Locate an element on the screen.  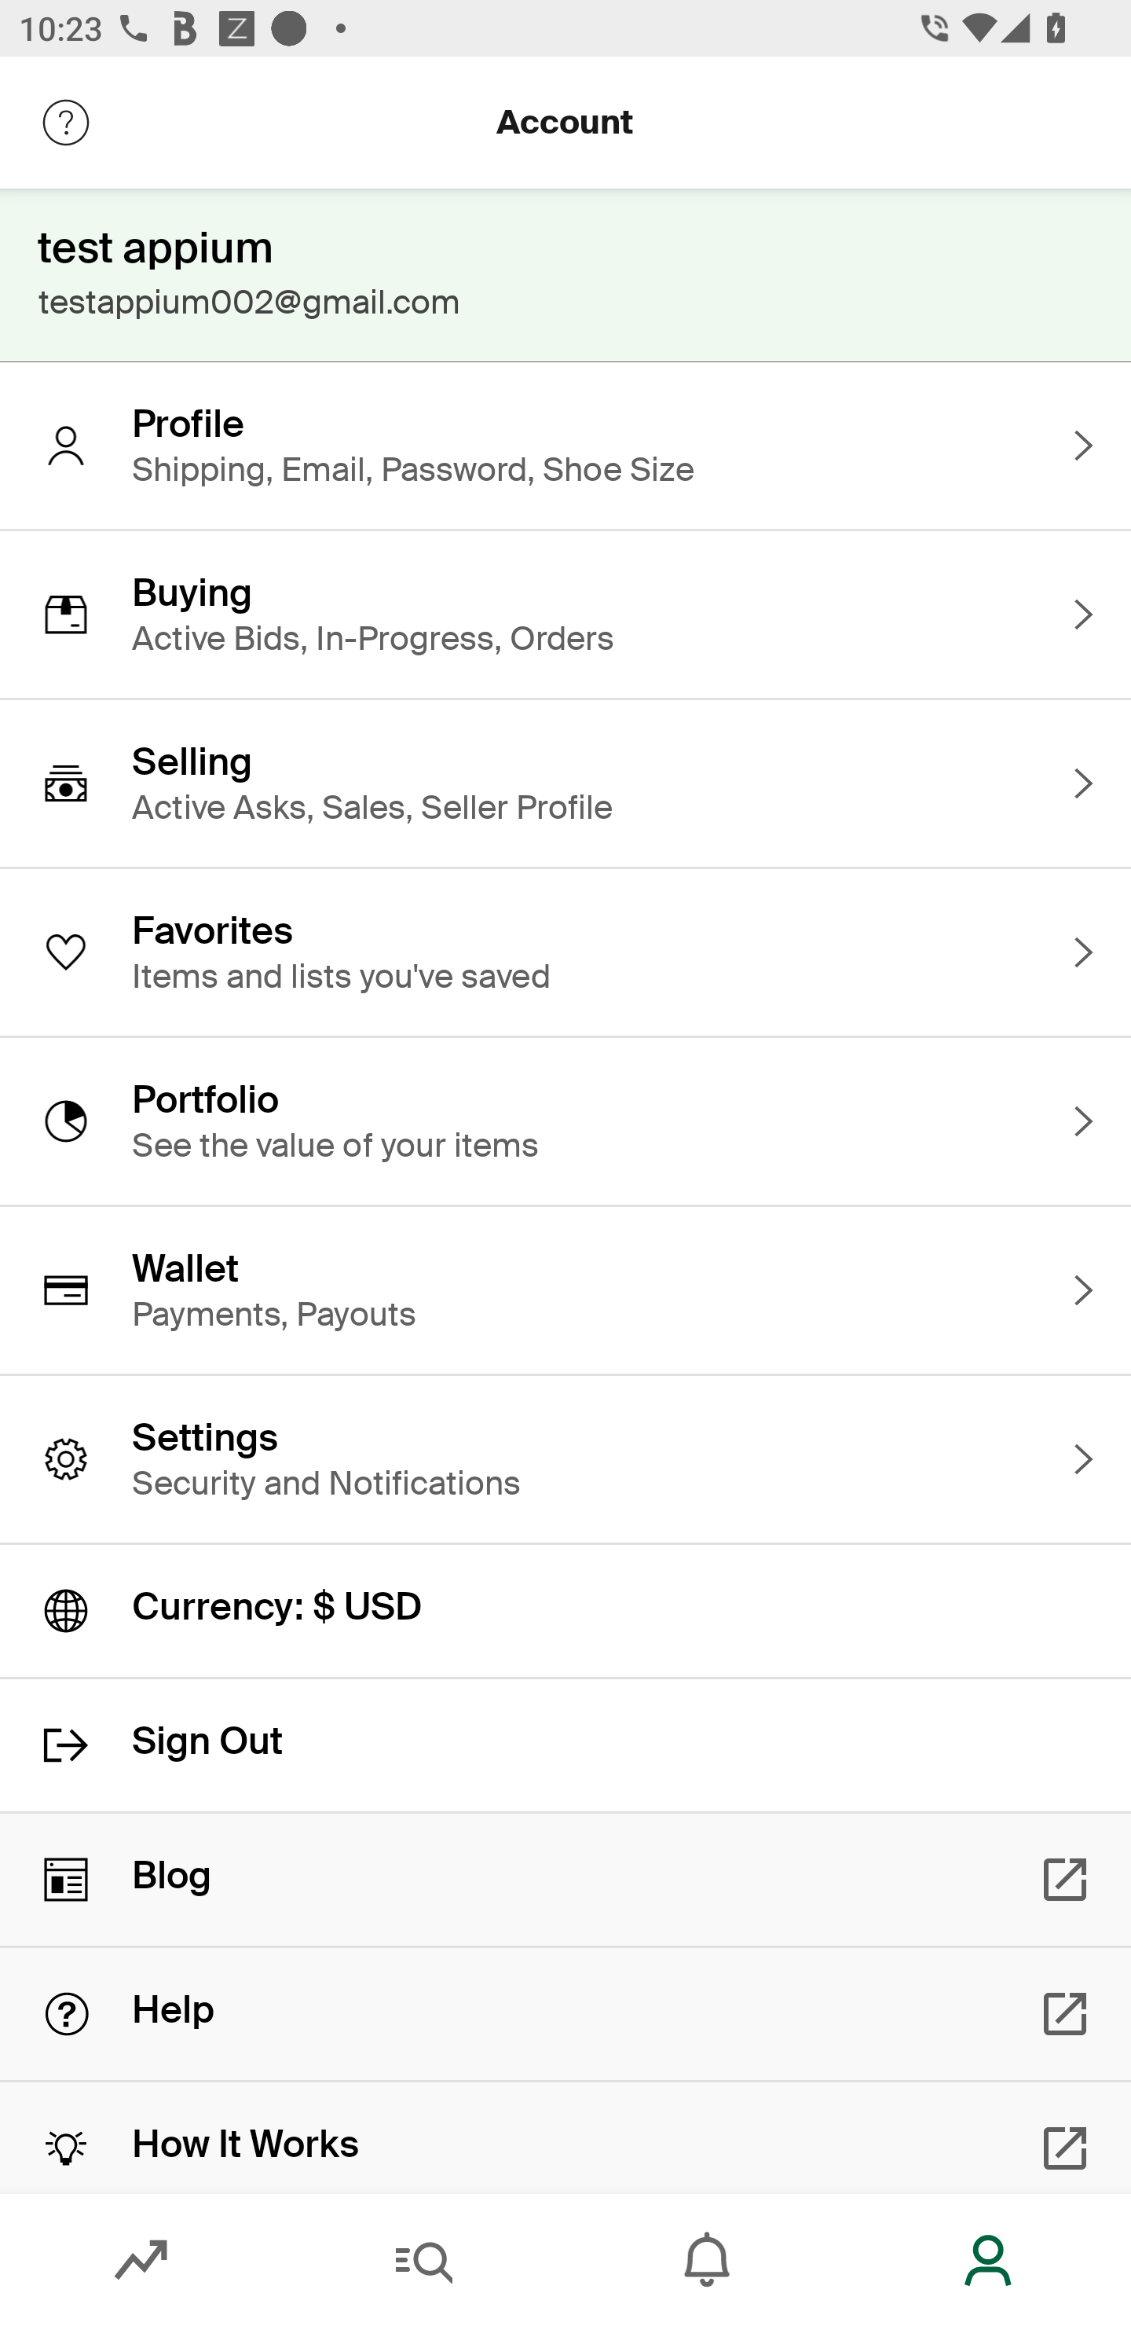
Currency: $ USD is located at coordinates (565, 1611).